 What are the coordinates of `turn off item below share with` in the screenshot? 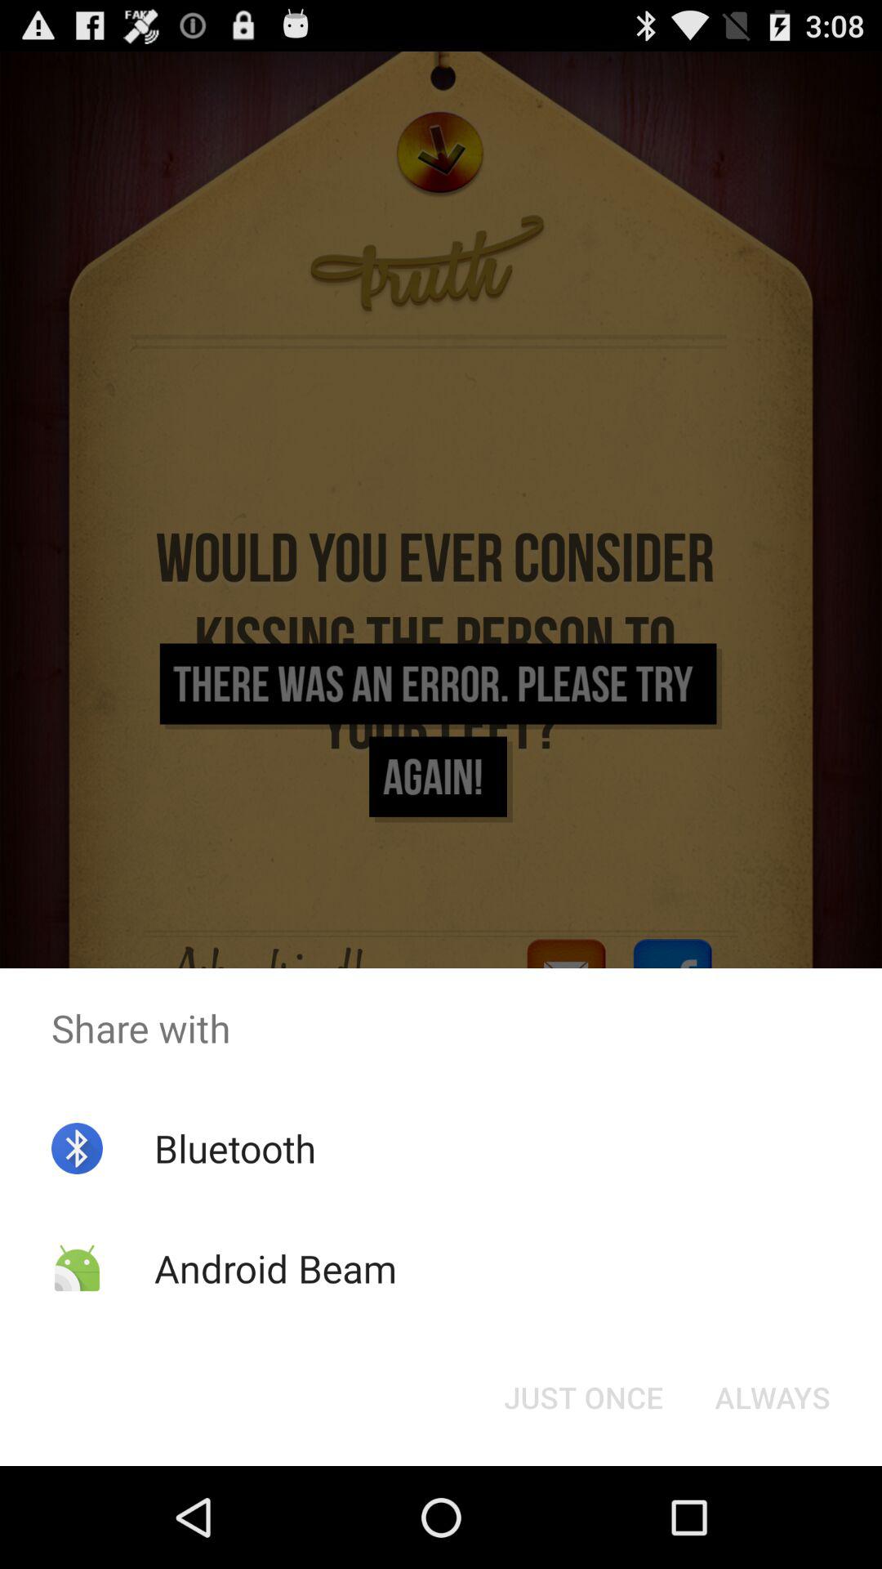 It's located at (234, 1148).